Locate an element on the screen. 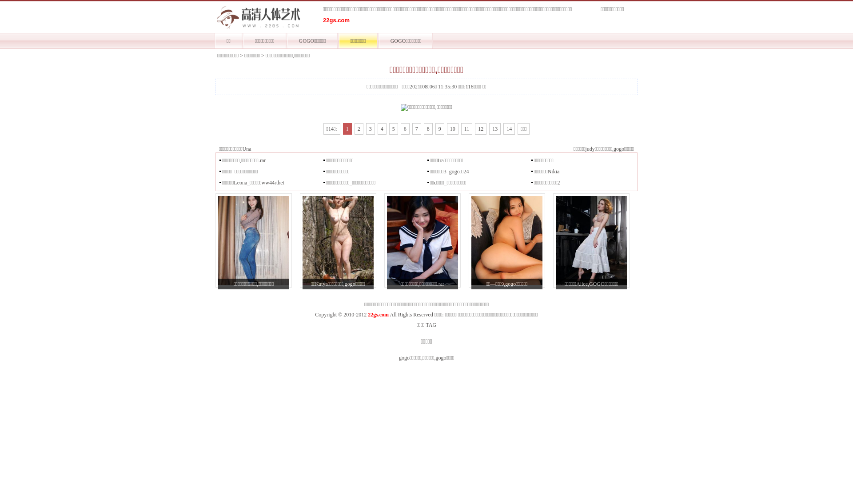 This screenshot has height=480, width=853. 14 is located at coordinates (509, 129).